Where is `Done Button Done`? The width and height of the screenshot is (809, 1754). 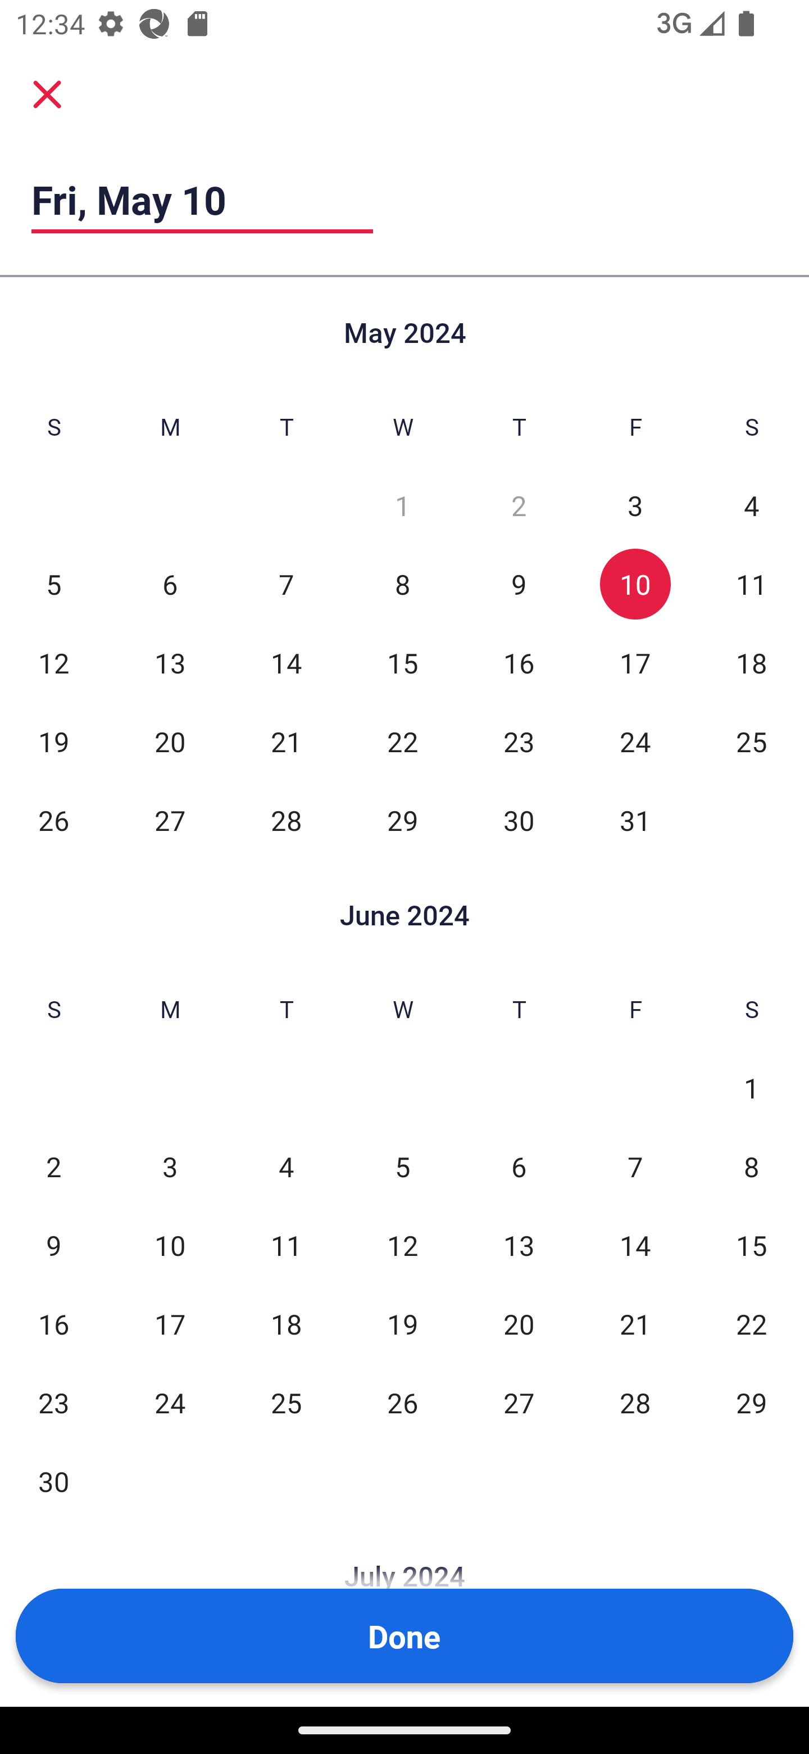 Done Button Done is located at coordinates (404, 1636).